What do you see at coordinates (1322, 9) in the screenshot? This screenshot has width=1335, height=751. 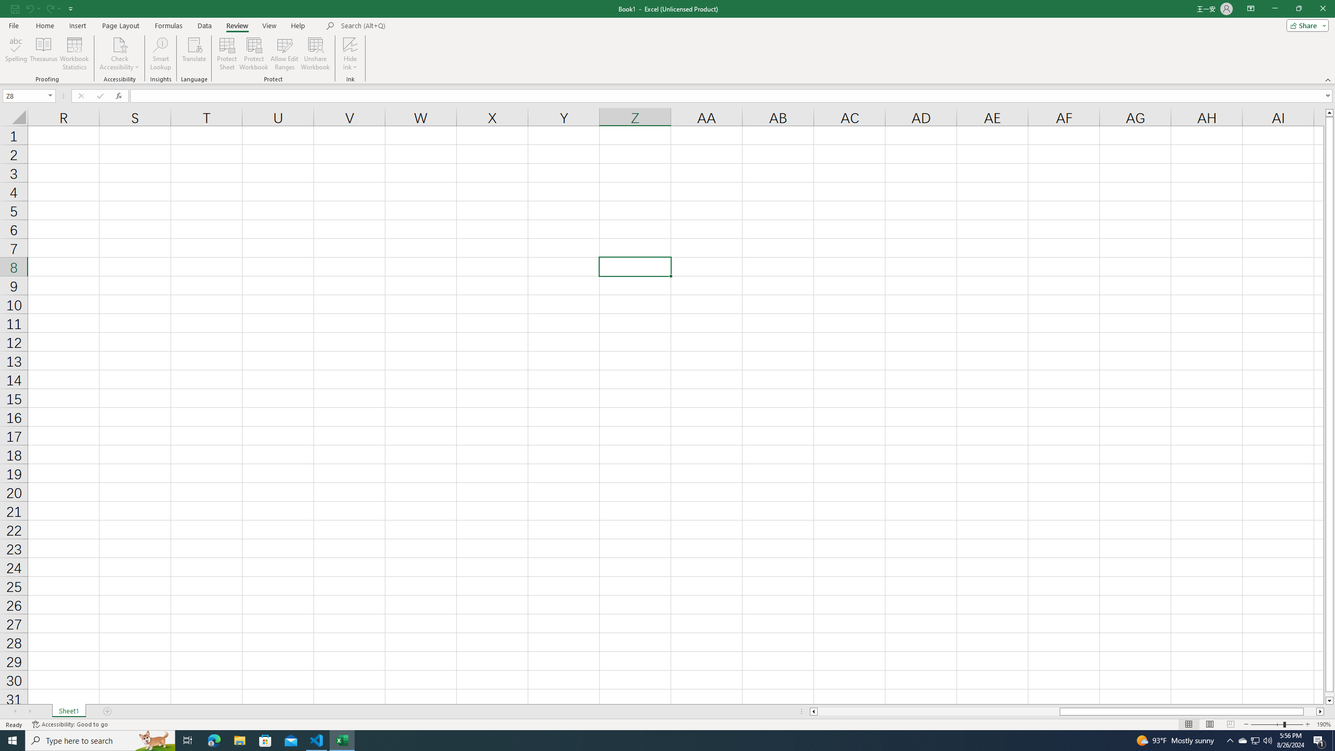 I see `Close` at bounding box center [1322, 9].